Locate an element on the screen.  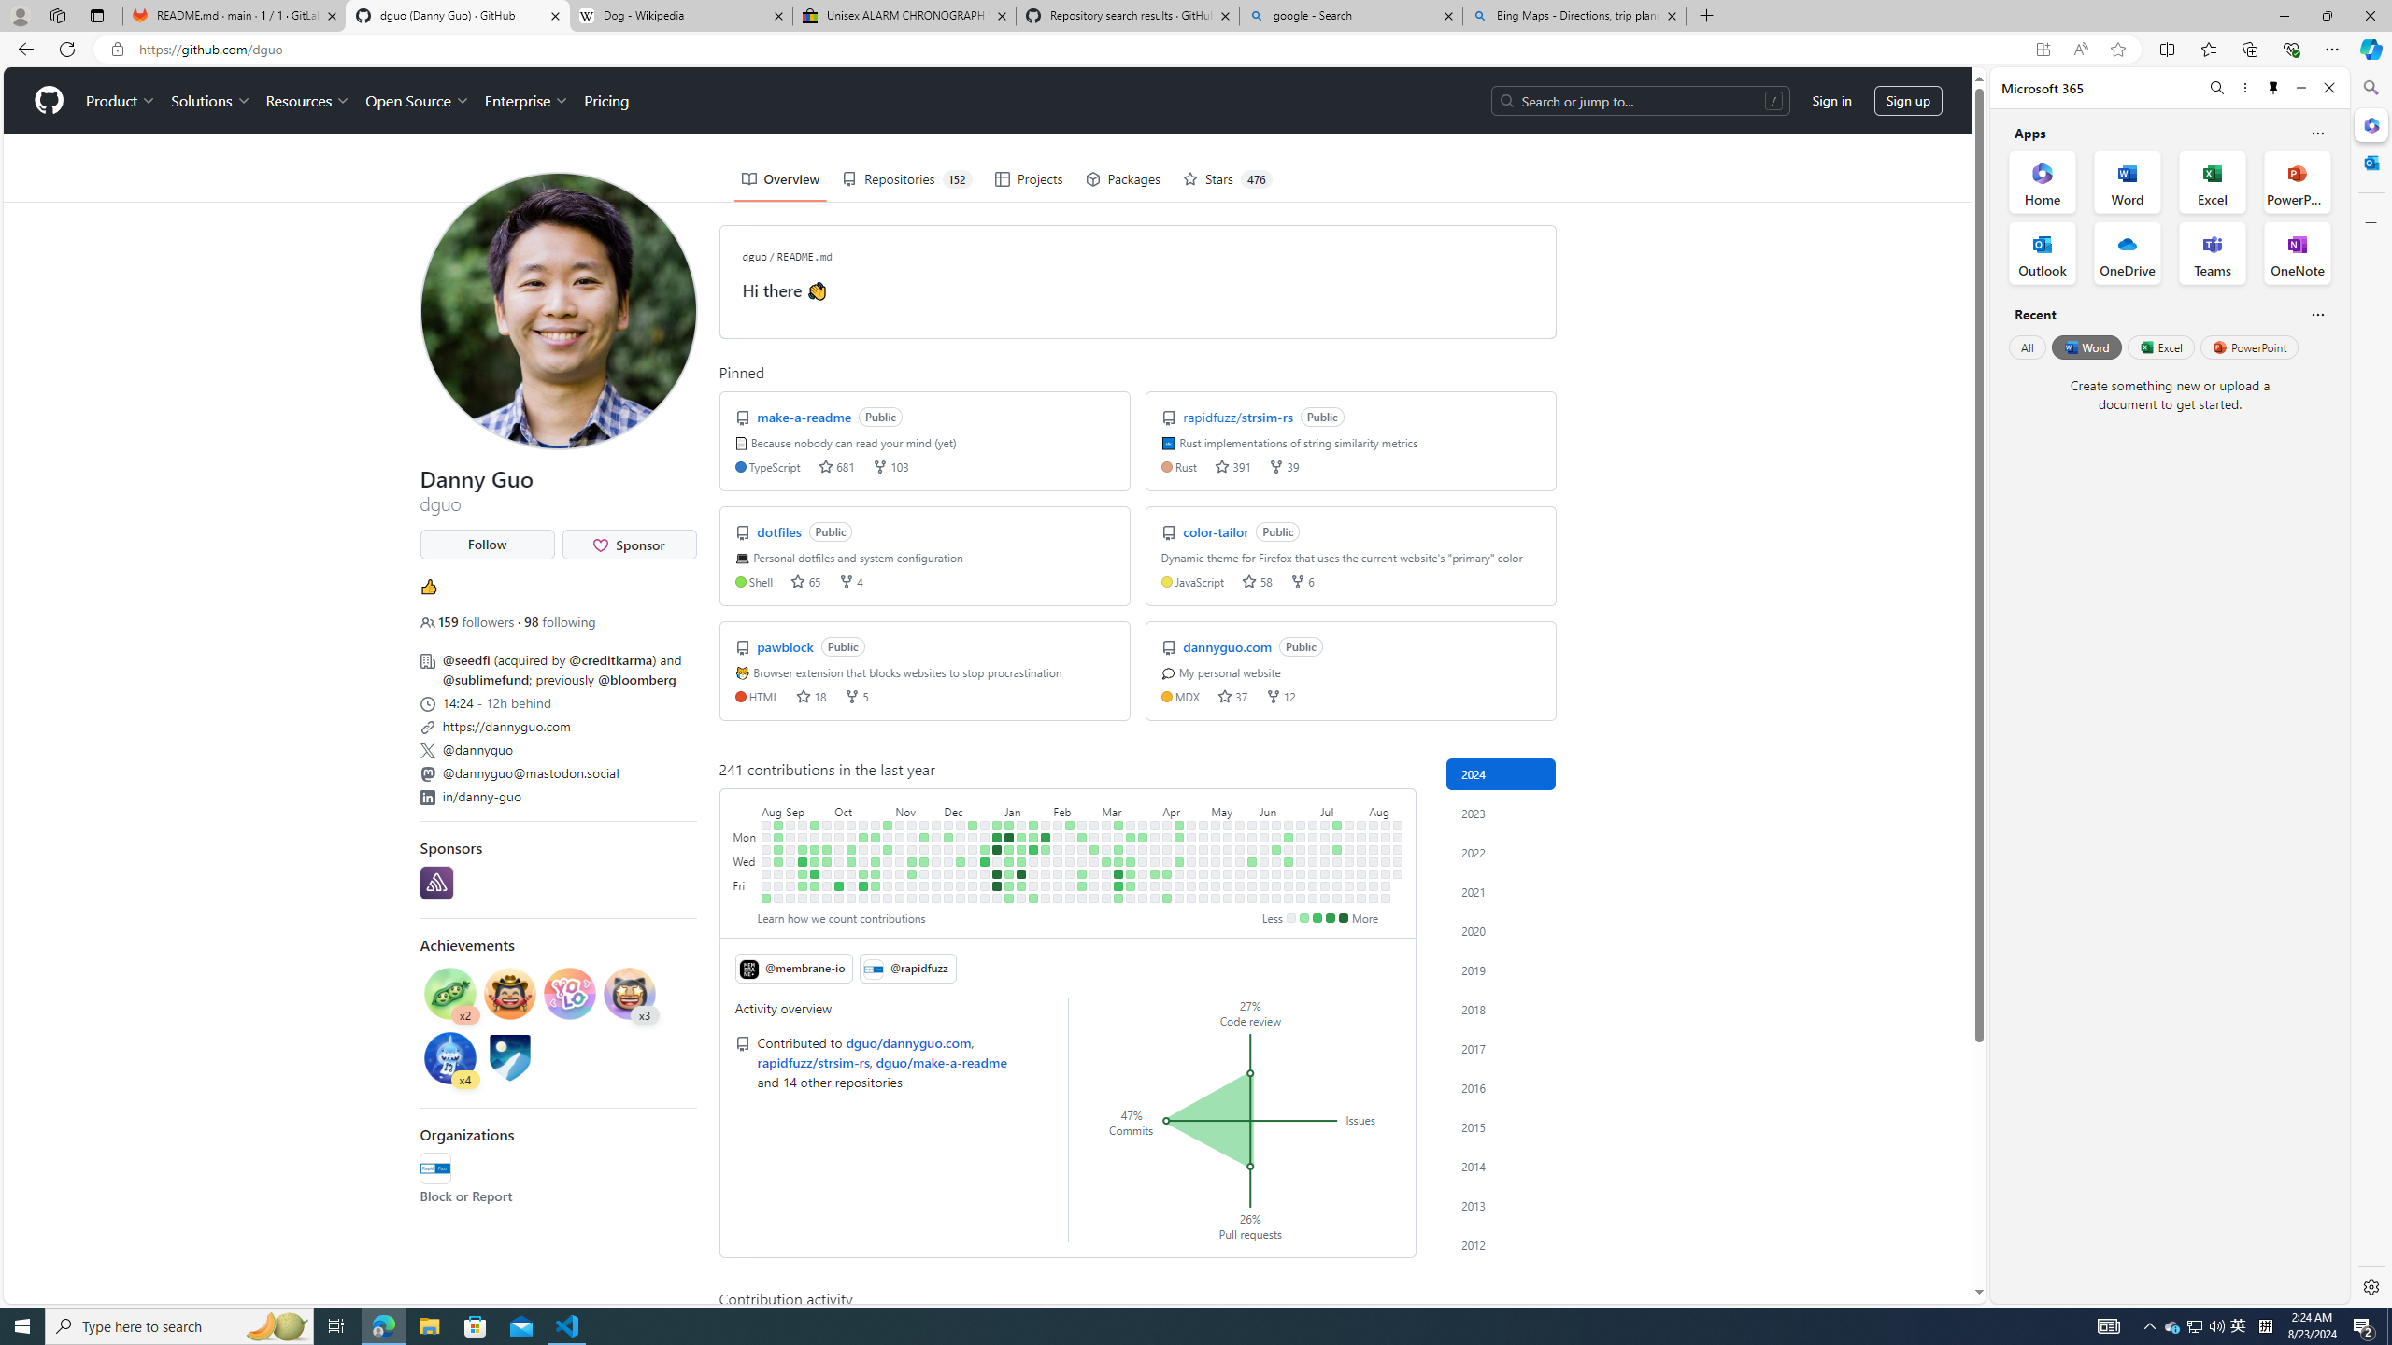
No contributions on May 11th. is located at coordinates (1217, 899).